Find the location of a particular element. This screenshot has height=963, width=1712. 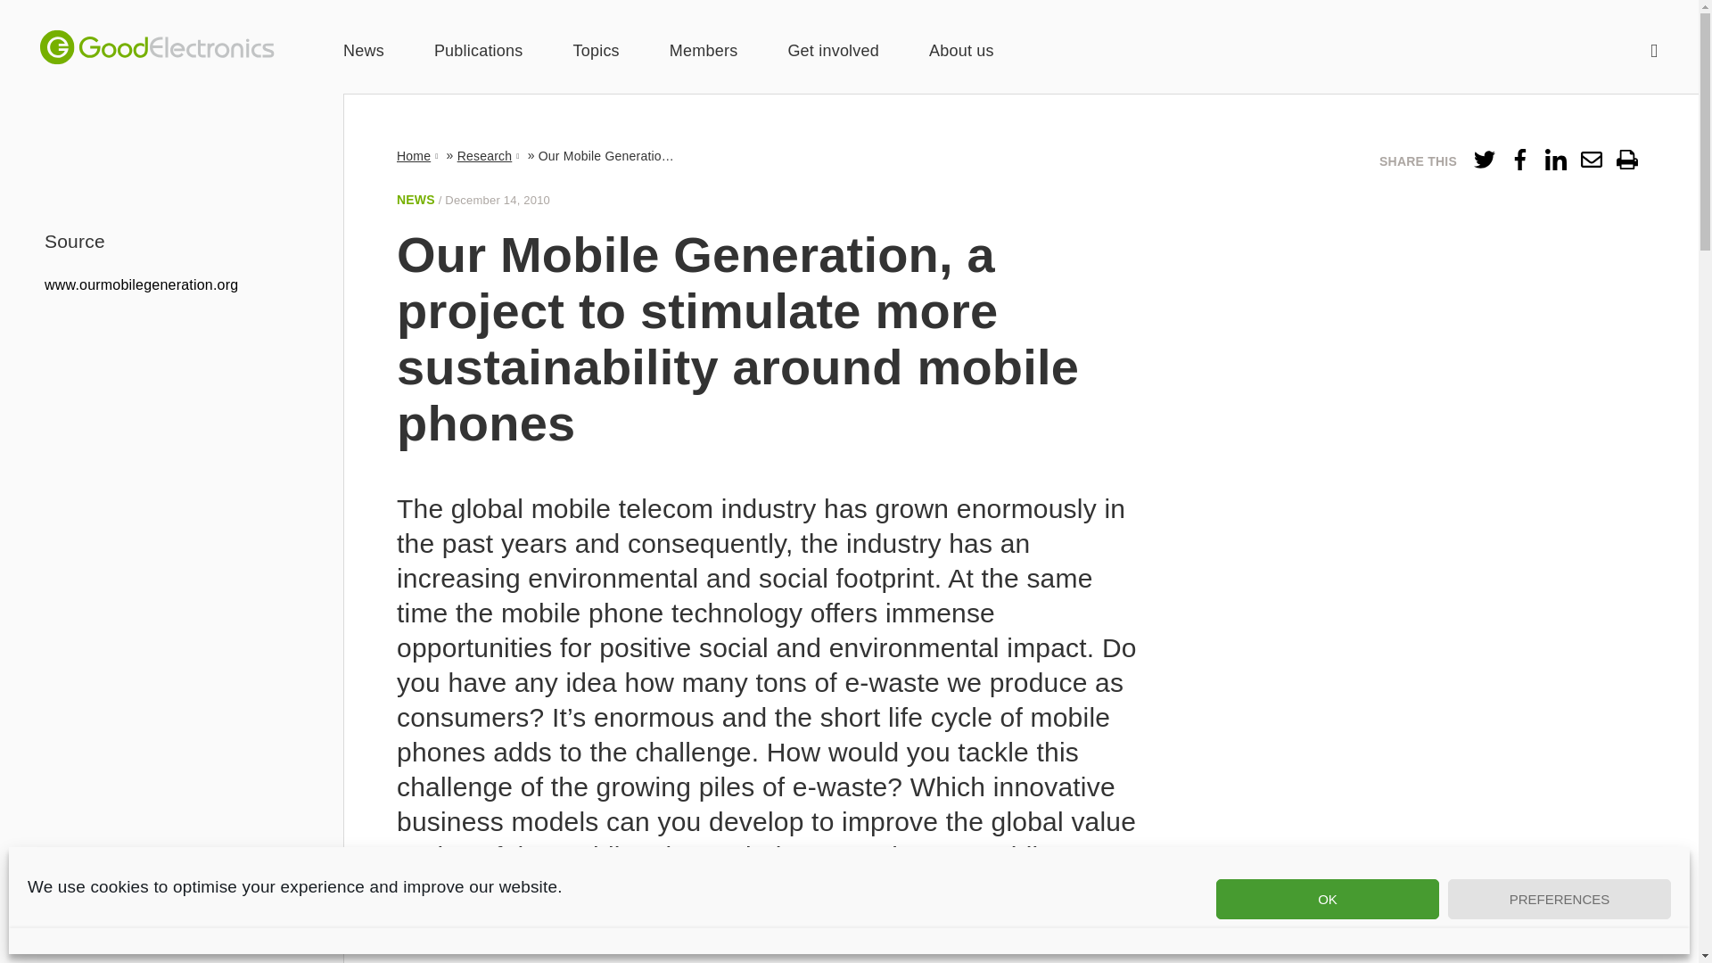

Topics is located at coordinates (597, 52).